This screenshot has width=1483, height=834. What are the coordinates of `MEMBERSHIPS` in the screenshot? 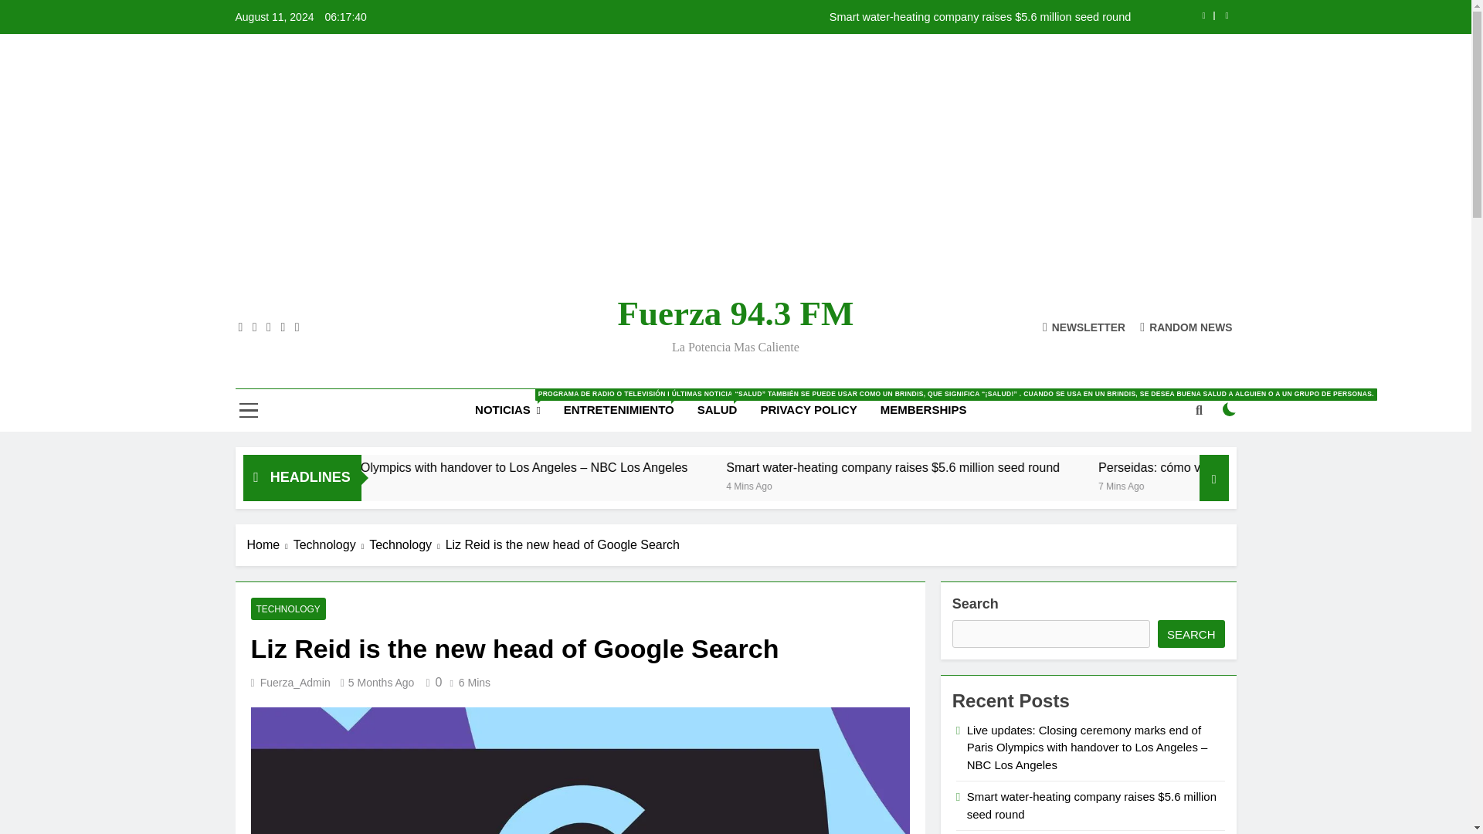 It's located at (924, 410).